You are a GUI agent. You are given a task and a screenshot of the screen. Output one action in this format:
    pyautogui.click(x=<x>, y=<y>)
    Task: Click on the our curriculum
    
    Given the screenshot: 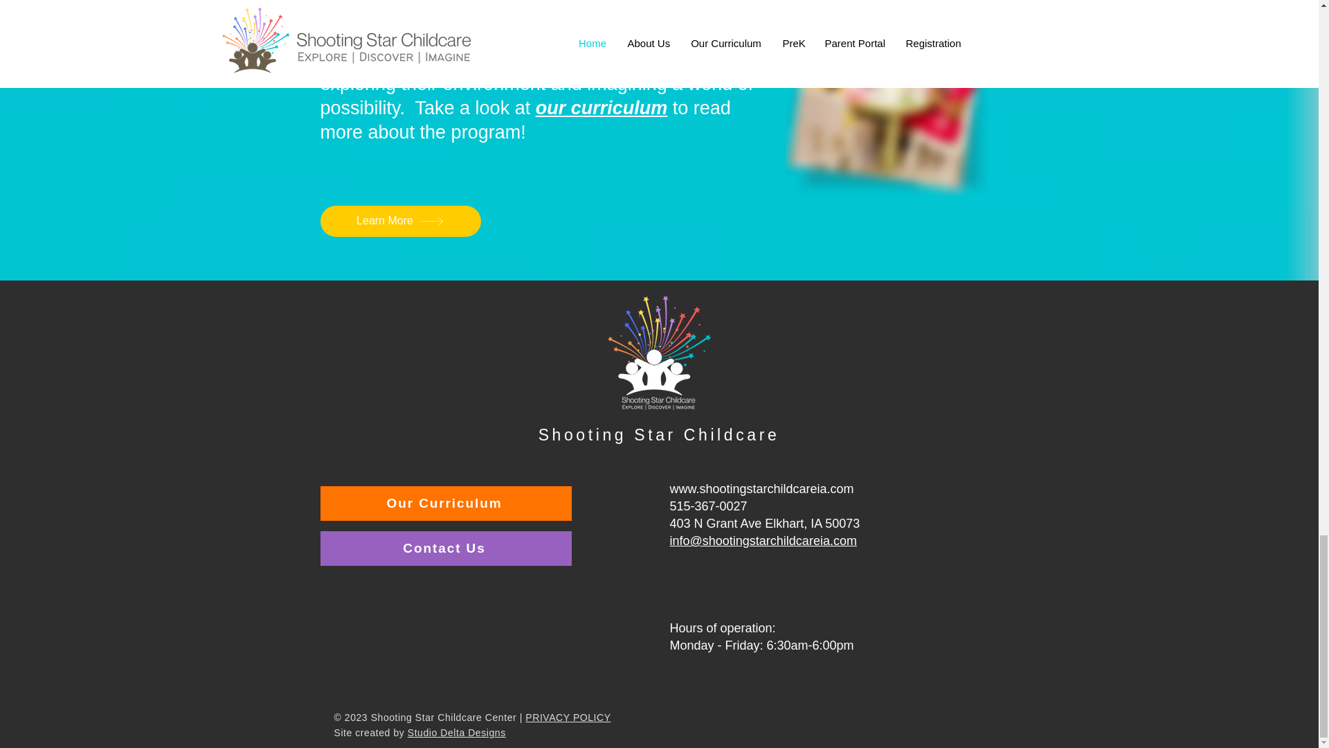 What is the action you would take?
    pyautogui.click(x=602, y=108)
    